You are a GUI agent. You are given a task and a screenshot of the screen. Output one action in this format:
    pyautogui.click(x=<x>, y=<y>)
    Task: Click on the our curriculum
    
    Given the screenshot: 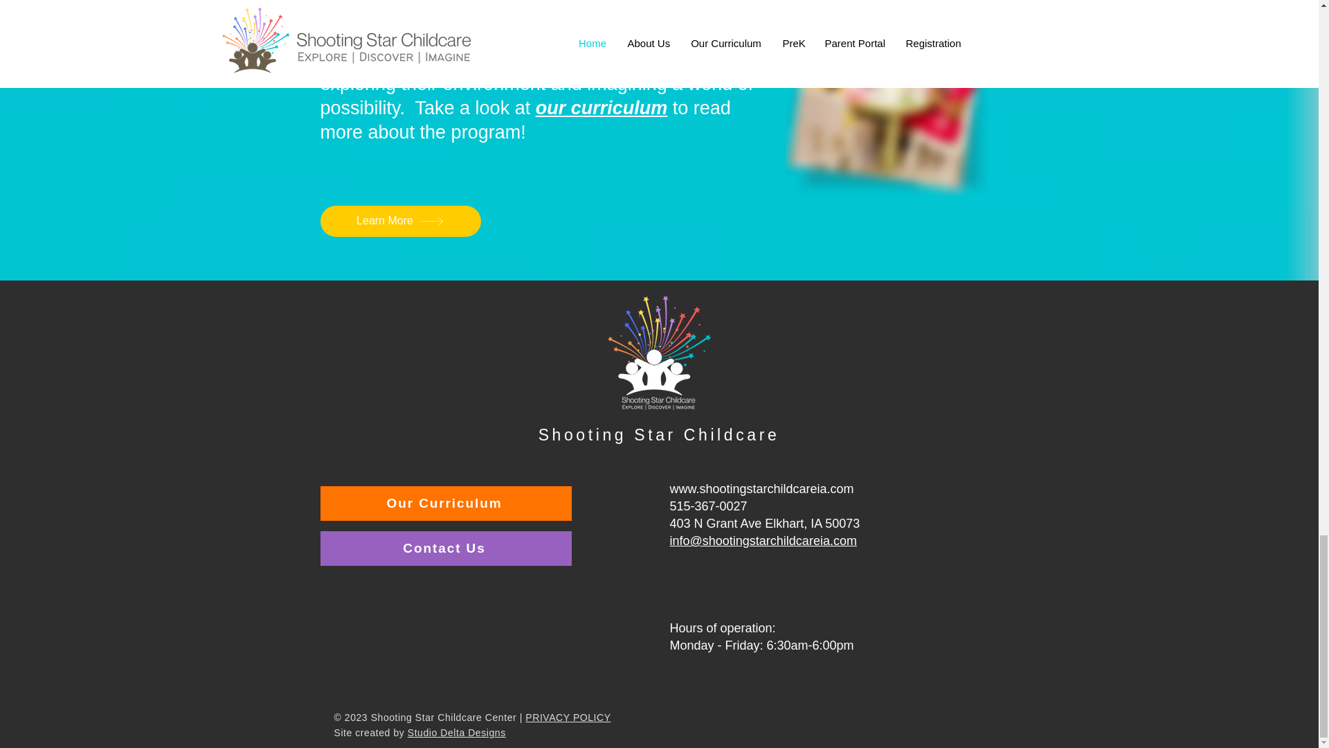 What is the action you would take?
    pyautogui.click(x=602, y=108)
    